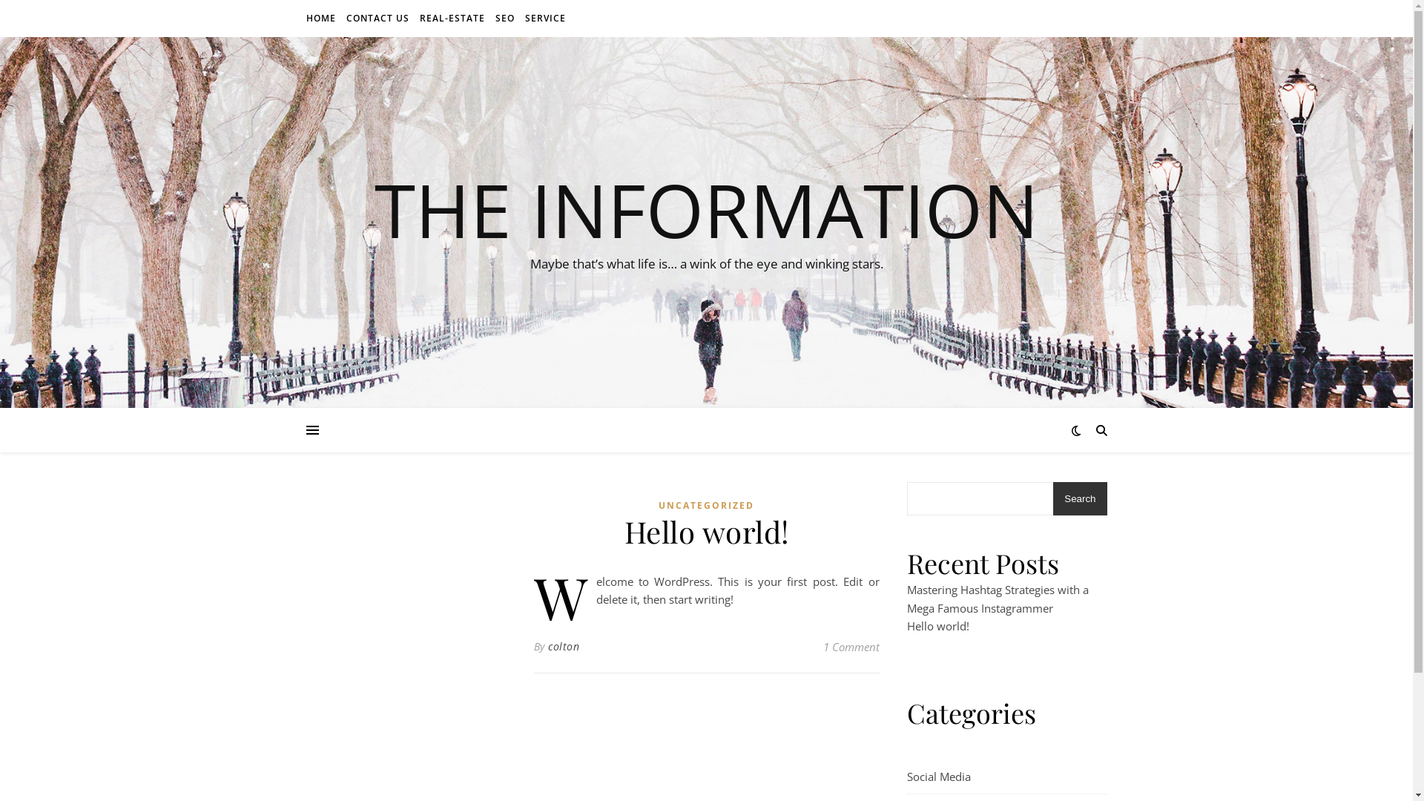 This screenshot has width=1424, height=801. I want to click on UNCATEGORIZED, so click(706, 506).